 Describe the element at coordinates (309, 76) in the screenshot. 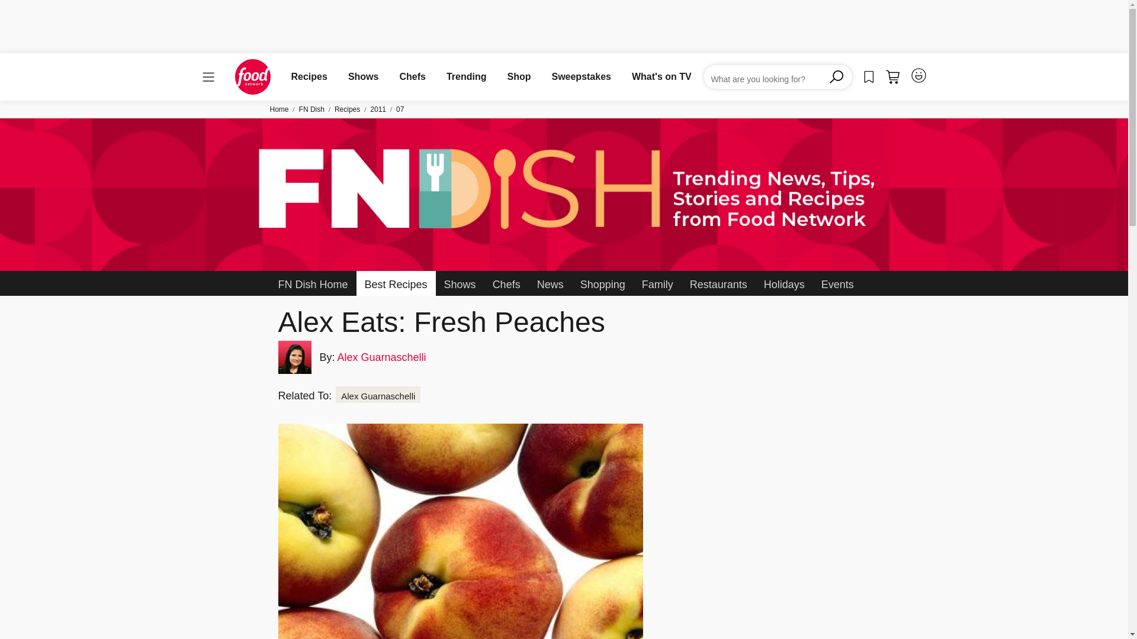

I see `Recipes` at that location.